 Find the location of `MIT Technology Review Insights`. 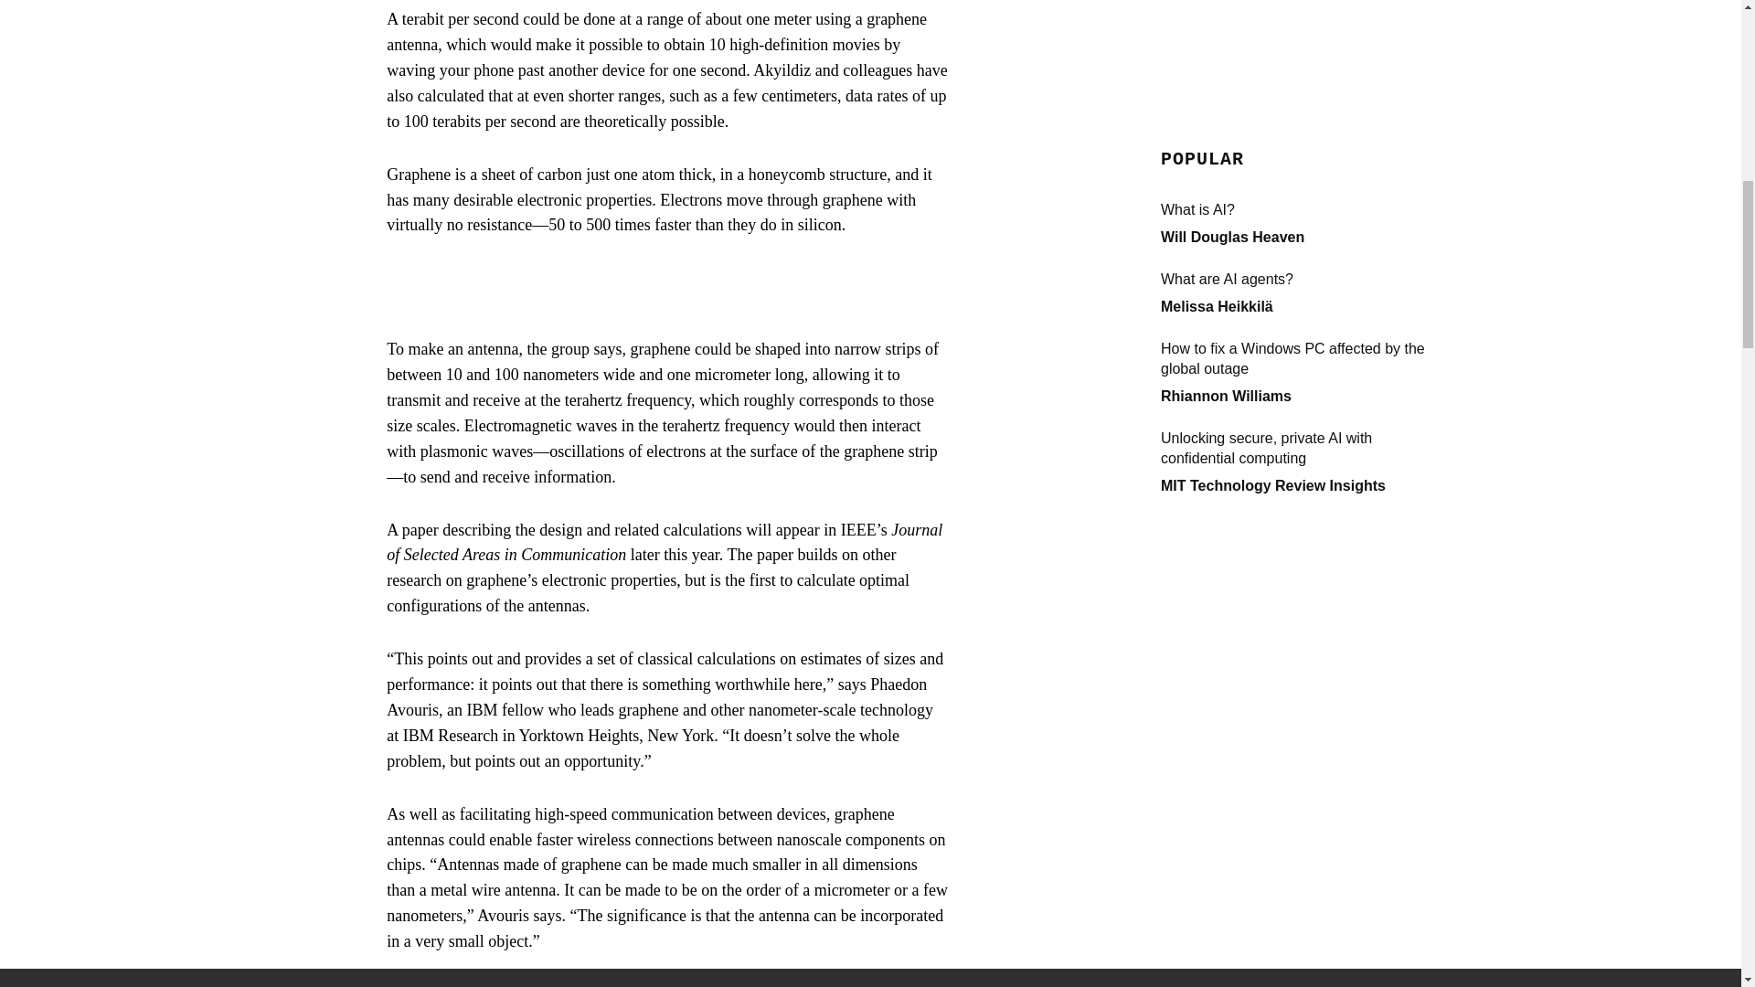

MIT Technology Review Insights is located at coordinates (1272, 143).